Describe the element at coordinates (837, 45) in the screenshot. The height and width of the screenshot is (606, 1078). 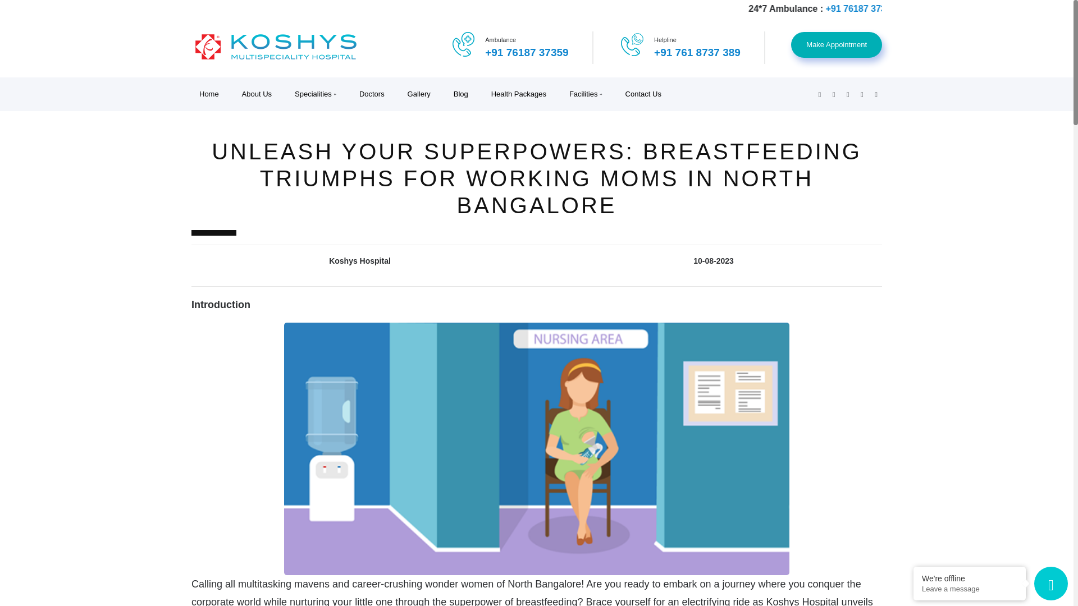
I see `Make Appointment` at that location.